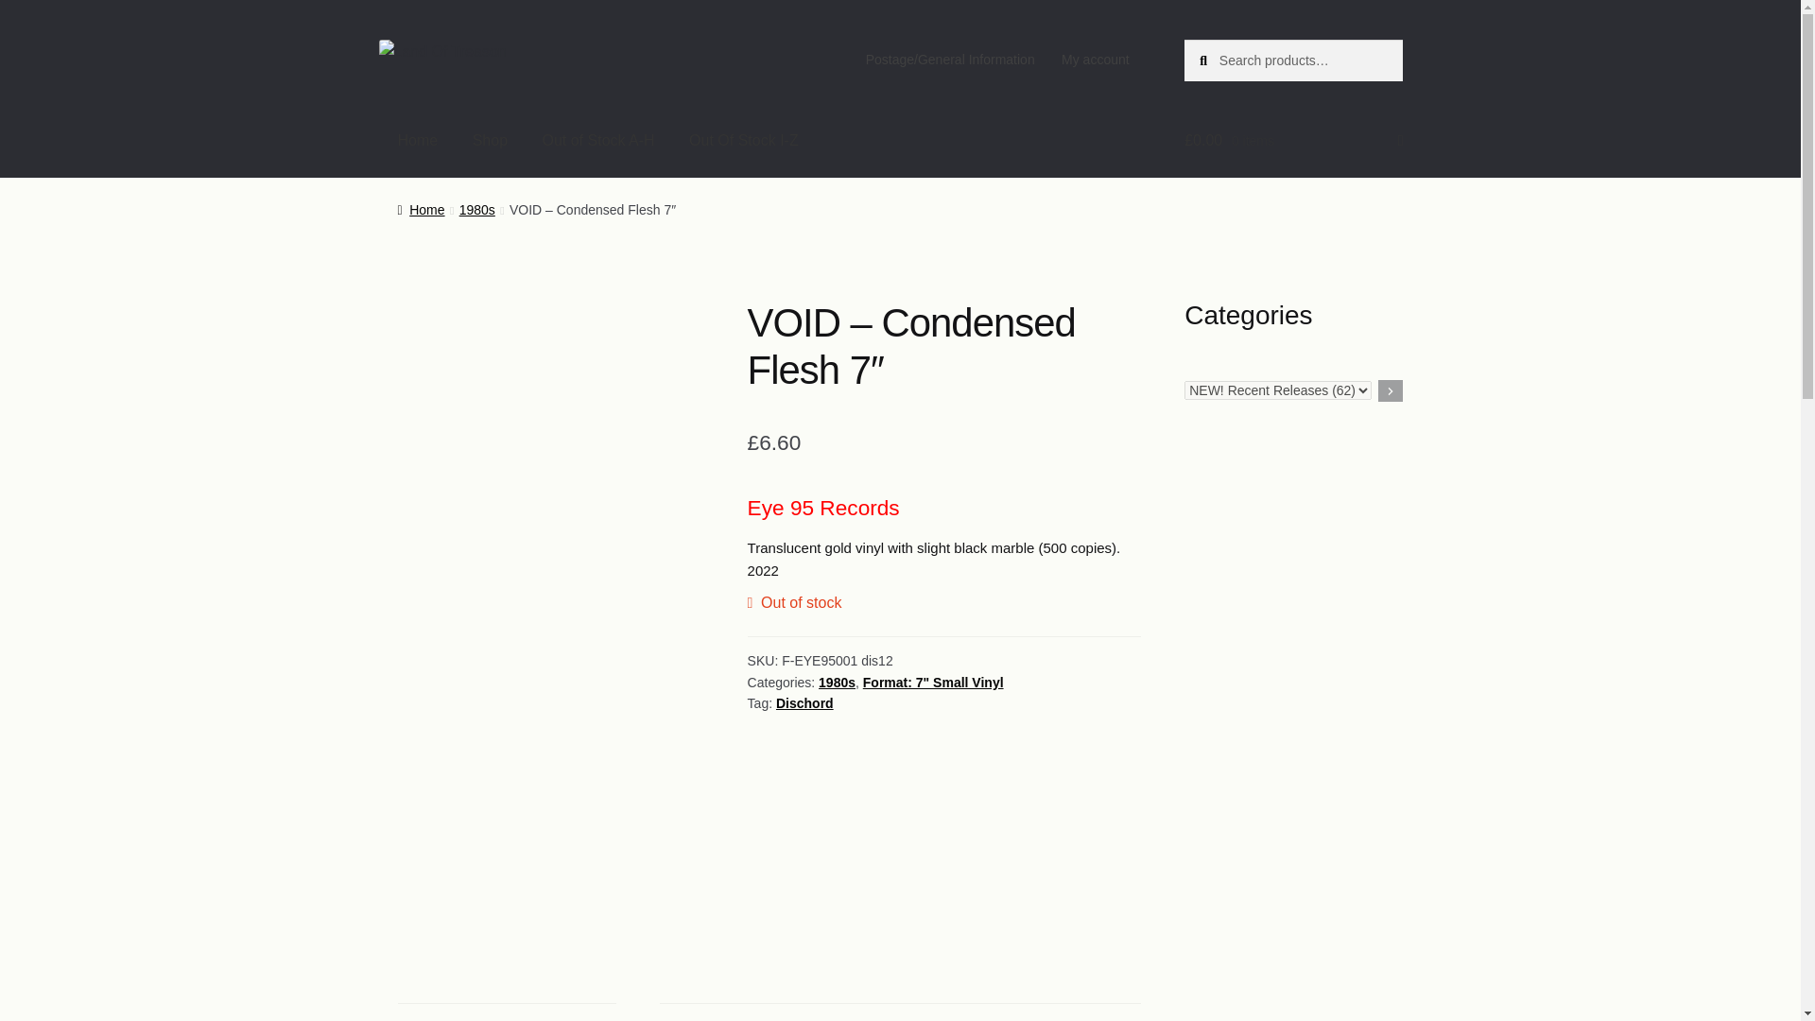  Describe the element at coordinates (597, 140) in the screenshot. I see `Out of Stock A-H` at that location.